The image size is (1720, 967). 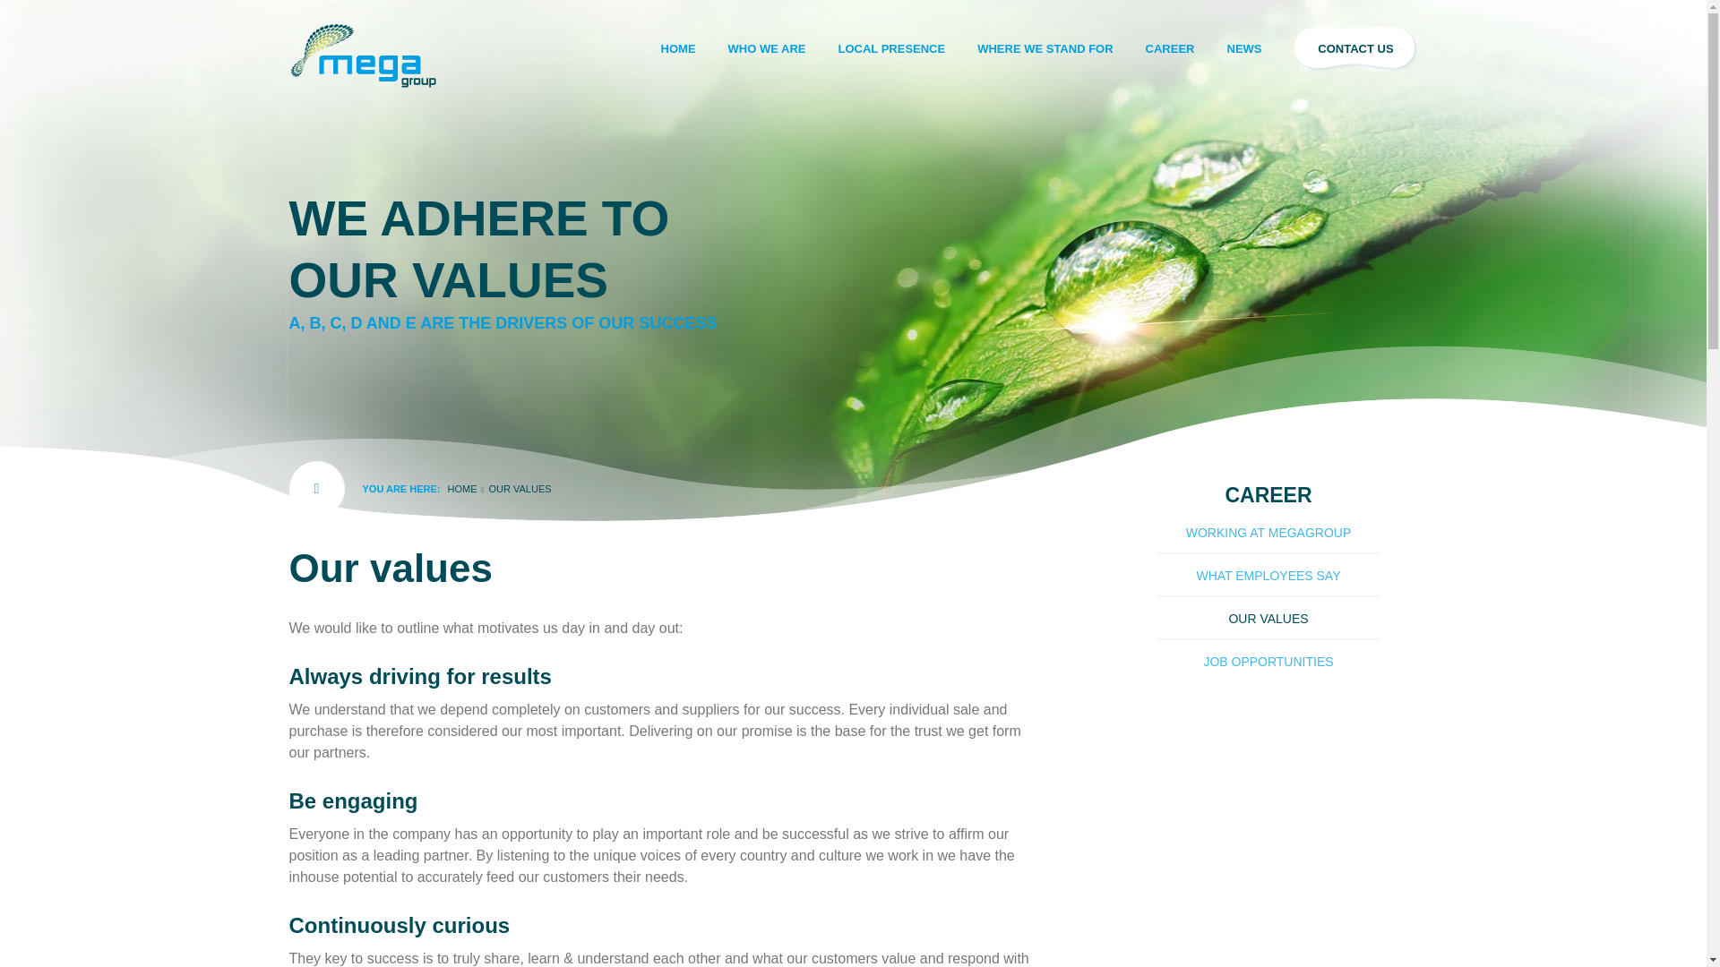 I want to click on Our values, so click(x=1268, y=618).